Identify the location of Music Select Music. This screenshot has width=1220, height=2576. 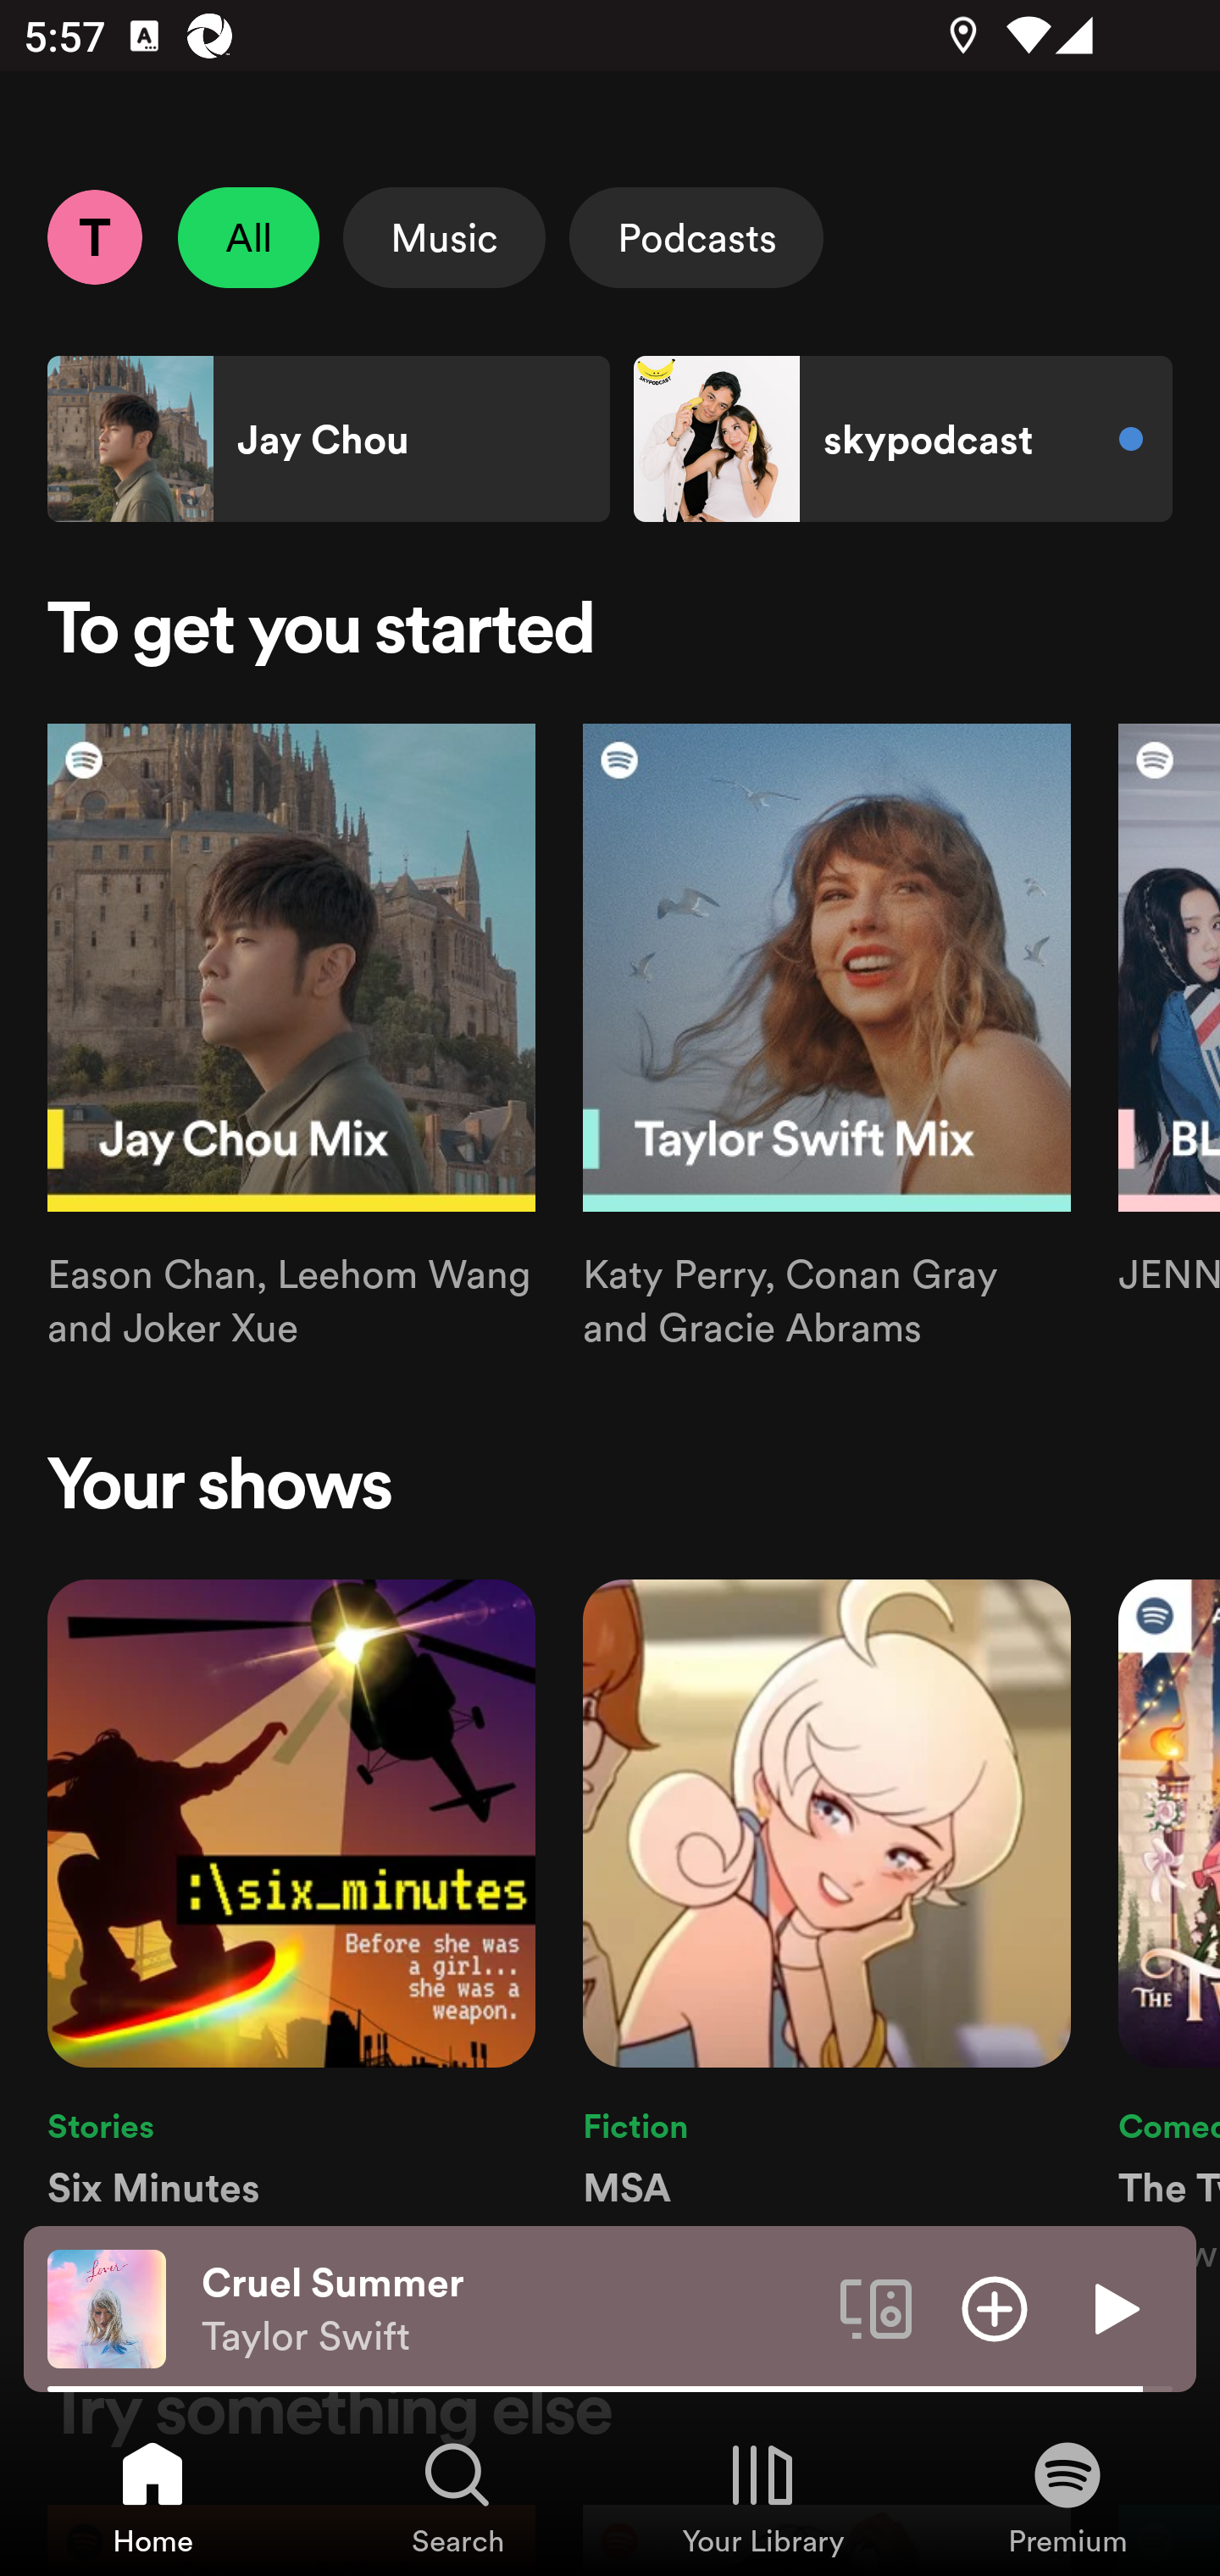
(444, 237).